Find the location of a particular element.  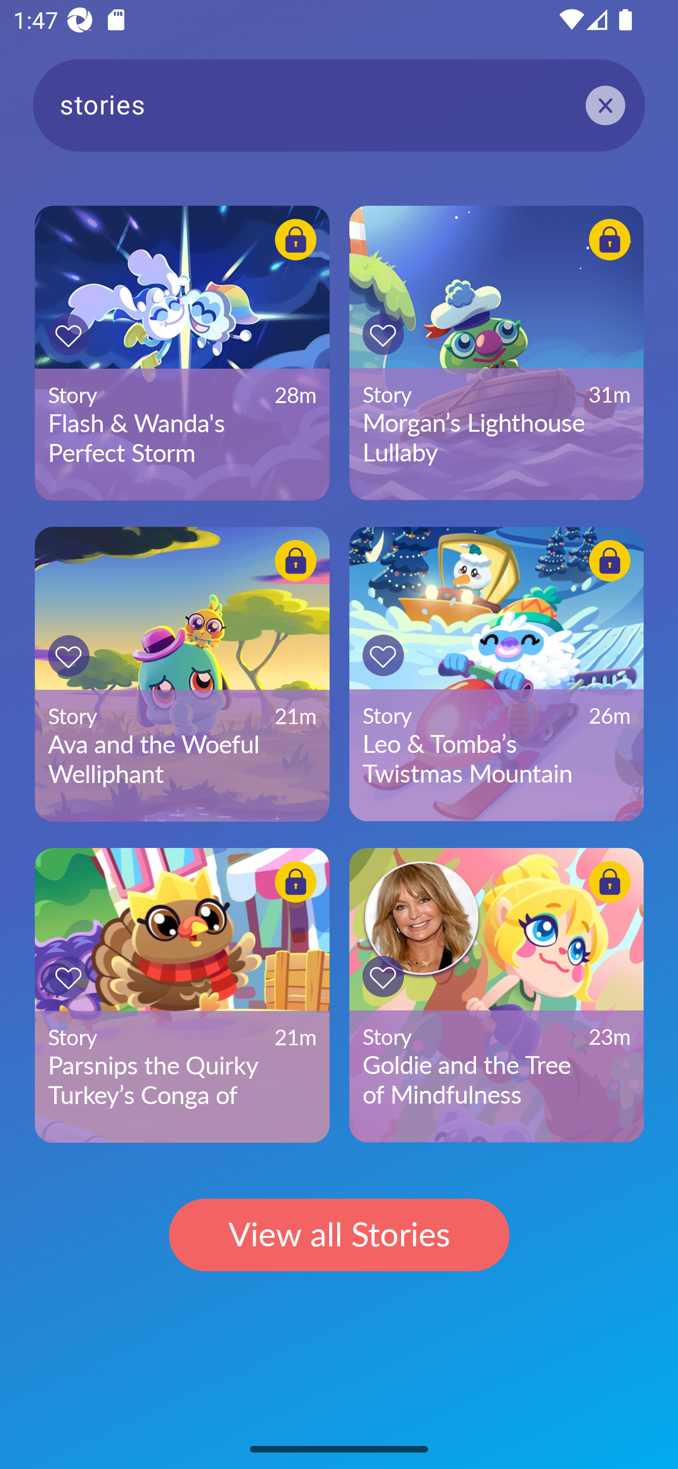

Button is located at coordinates (383, 655).